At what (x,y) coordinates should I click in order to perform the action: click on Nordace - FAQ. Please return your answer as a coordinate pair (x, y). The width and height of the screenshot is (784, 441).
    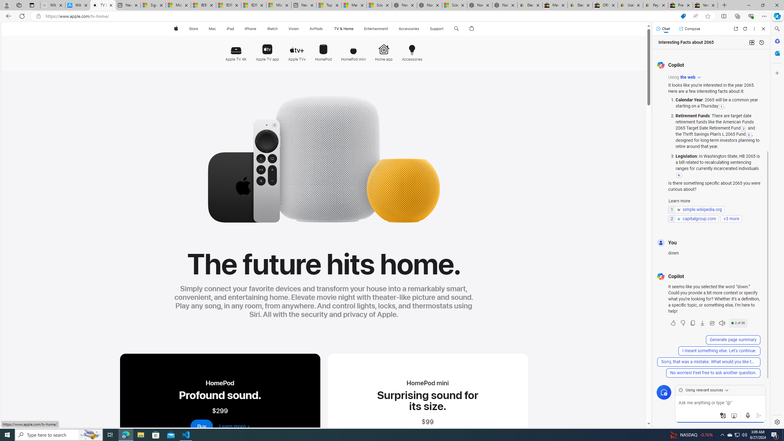
    Looking at the image, I should click on (505, 5).